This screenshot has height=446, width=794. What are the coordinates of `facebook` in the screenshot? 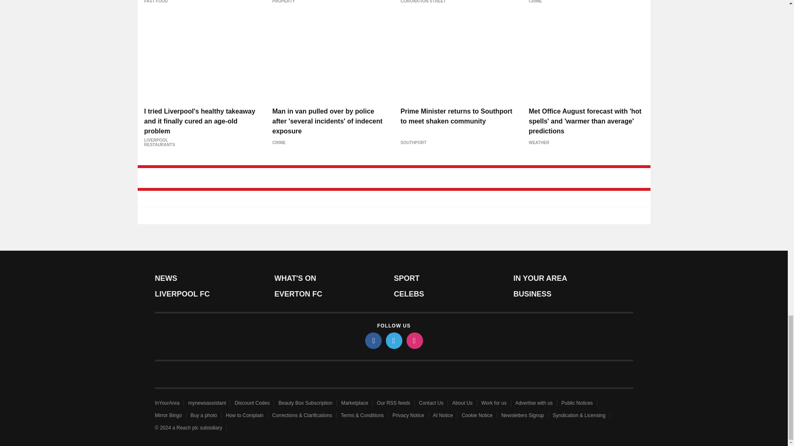 It's located at (373, 340).